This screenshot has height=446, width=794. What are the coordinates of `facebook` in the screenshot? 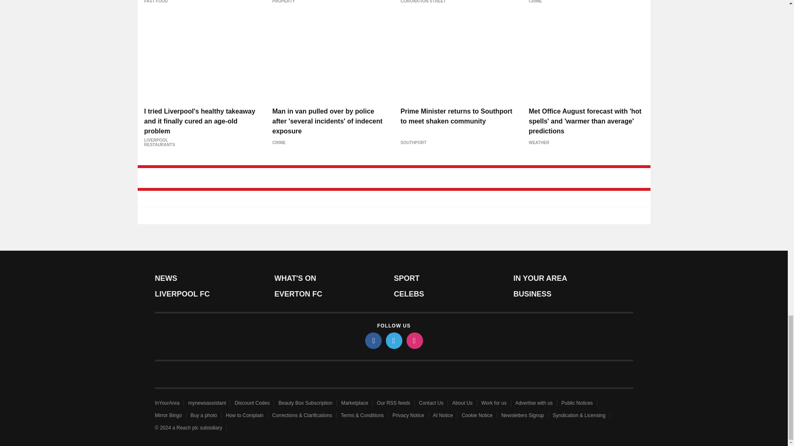 It's located at (373, 340).